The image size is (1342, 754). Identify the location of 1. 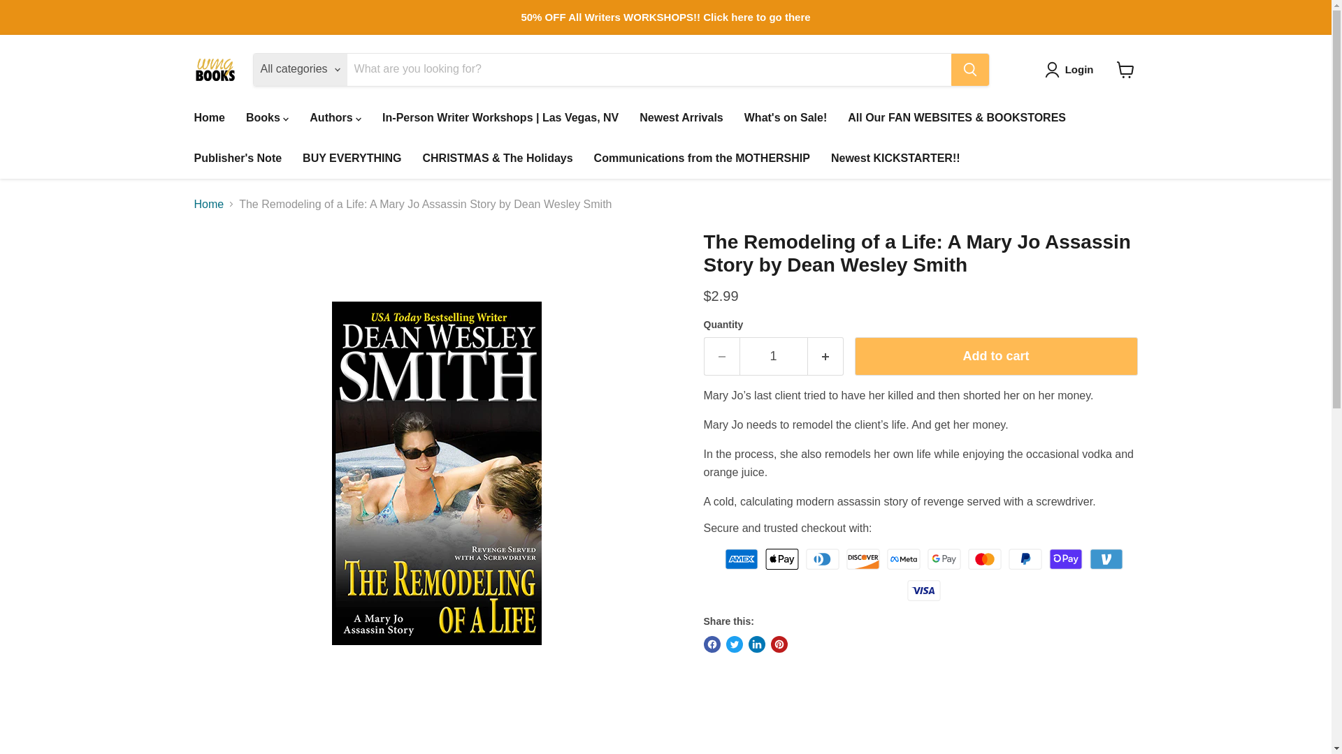
(773, 356).